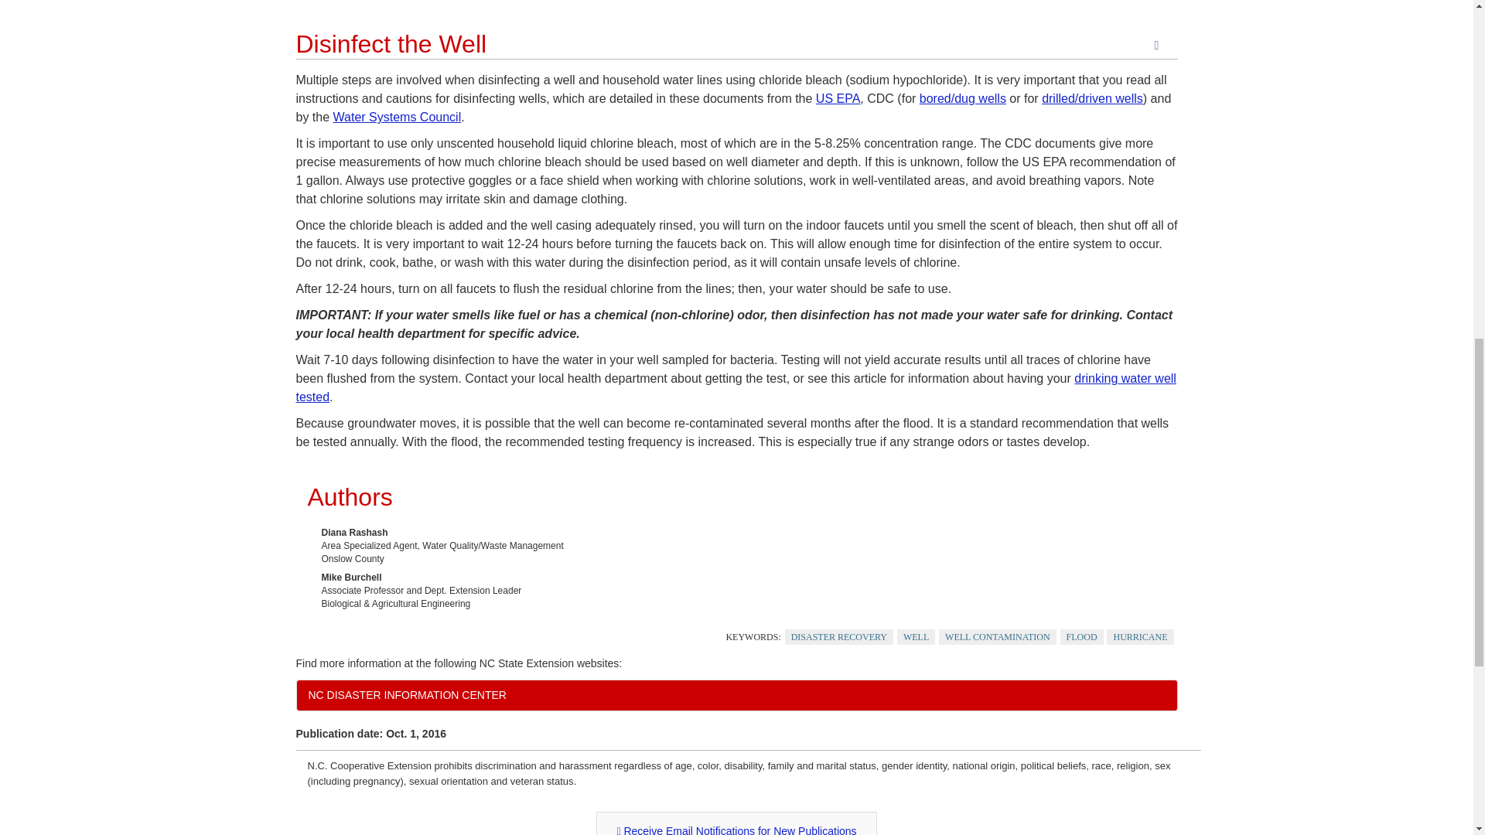 The image size is (1485, 835). What do you see at coordinates (839, 637) in the screenshot?
I see `DISASTER RECOVERY` at bounding box center [839, 637].